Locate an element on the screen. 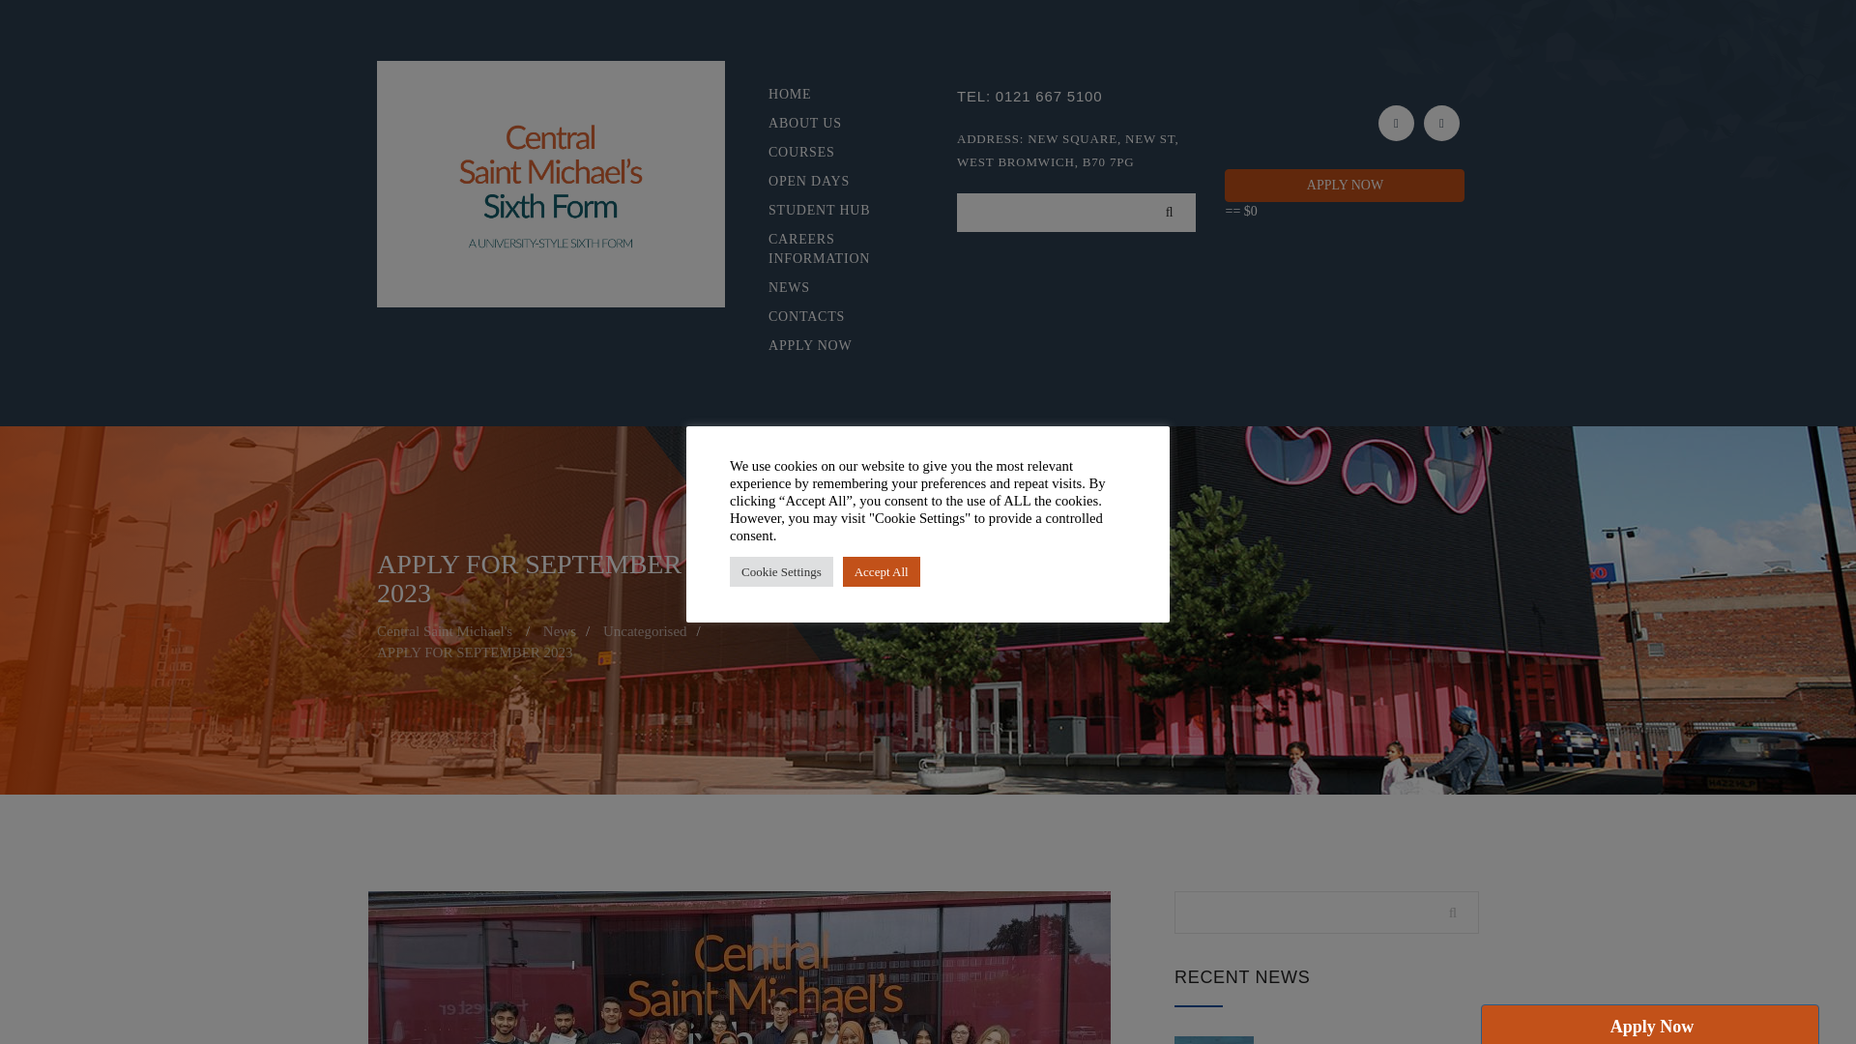 This screenshot has width=1856, height=1044. APPLY NOW is located at coordinates (833, 346).